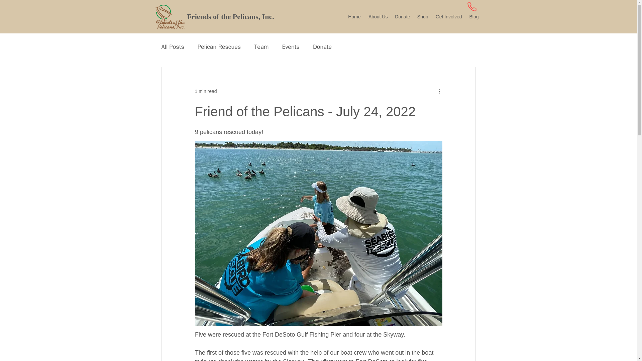 Image resolution: width=642 pixels, height=361 pixels. I want to click on All Posts, so click(172, 47).